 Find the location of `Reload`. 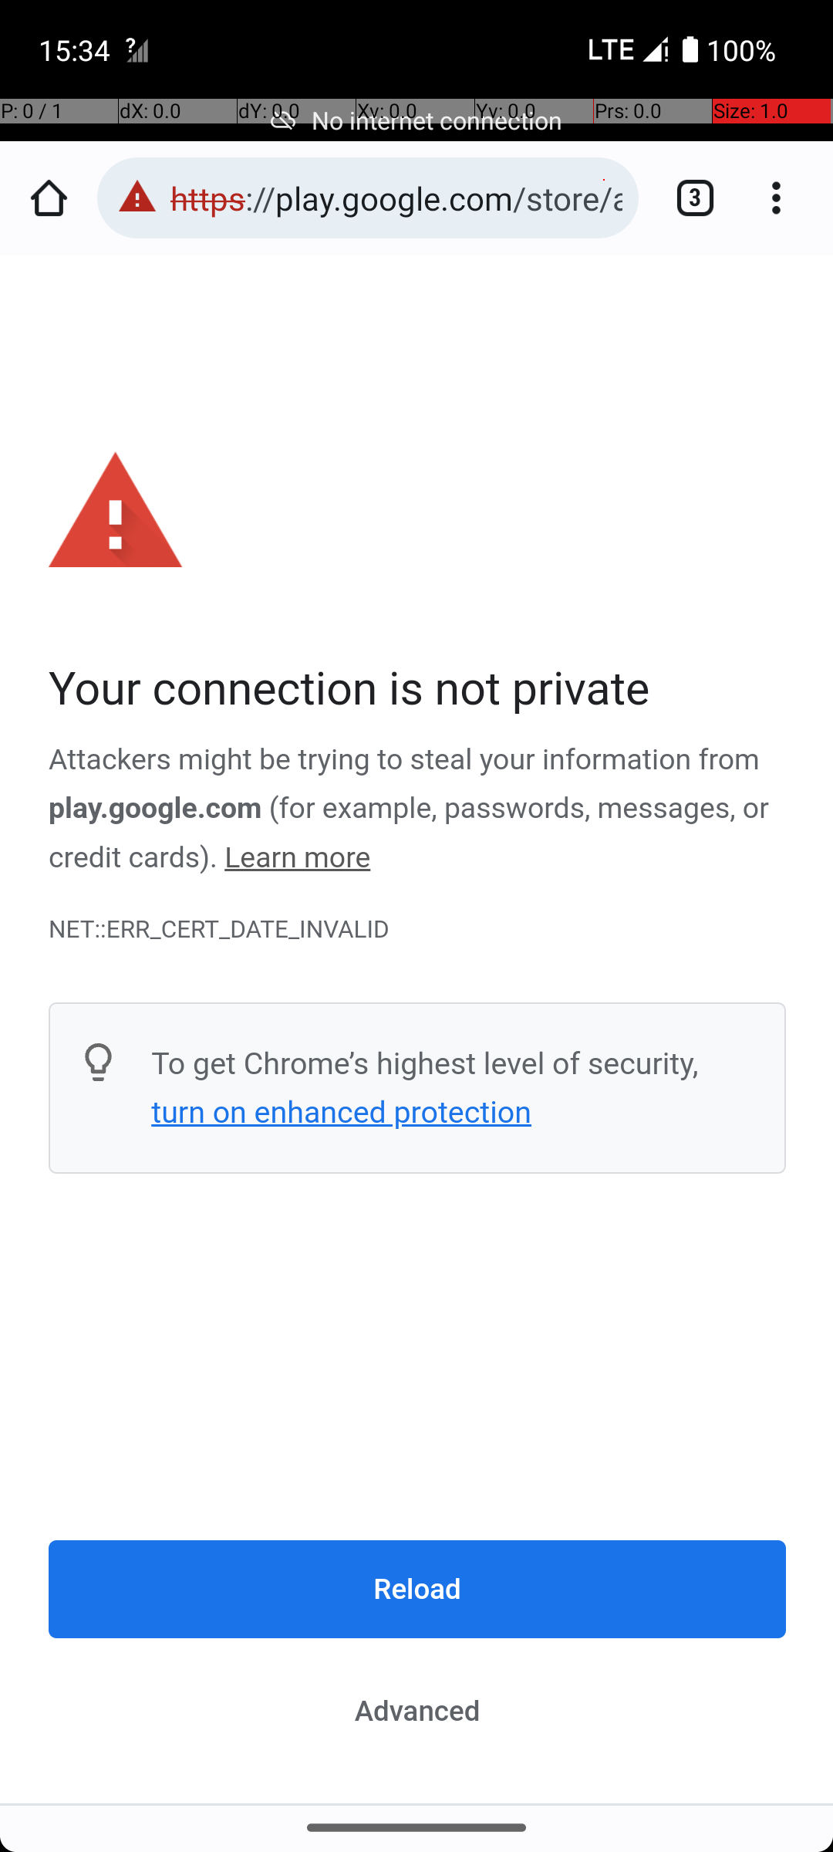

Reload is located at coordinates (418, 1590).